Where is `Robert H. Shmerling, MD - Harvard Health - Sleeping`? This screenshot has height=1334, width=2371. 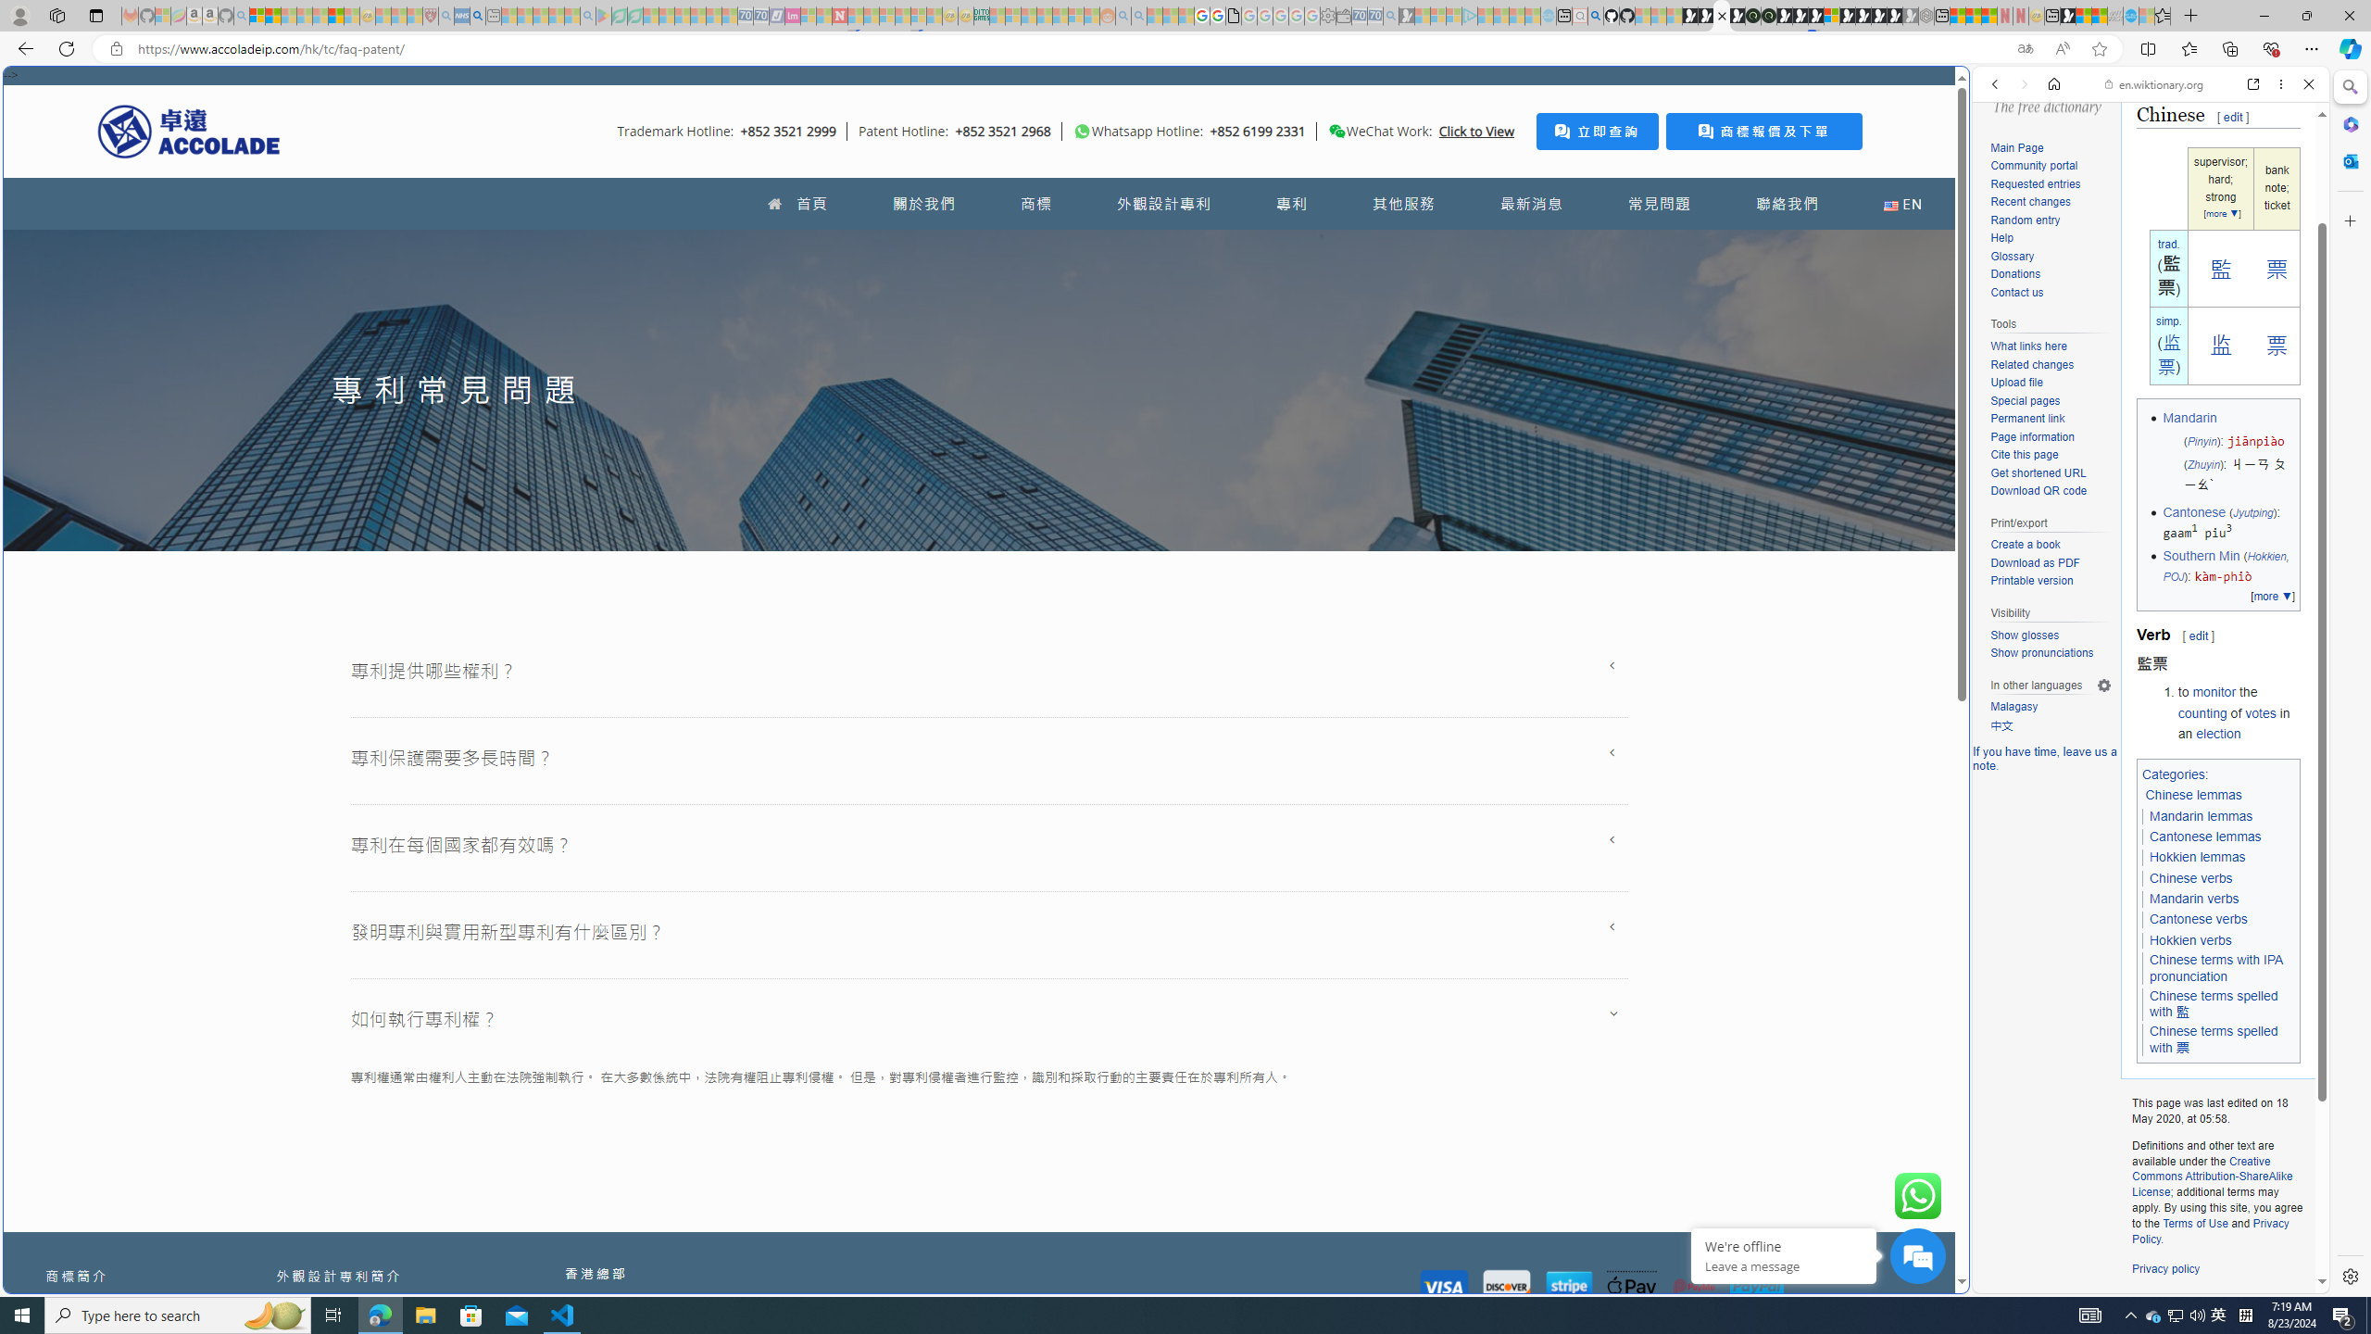 Robert H. Shmerling, MD - Harvard Health - Sleeping is located at coordinates (430, 16).